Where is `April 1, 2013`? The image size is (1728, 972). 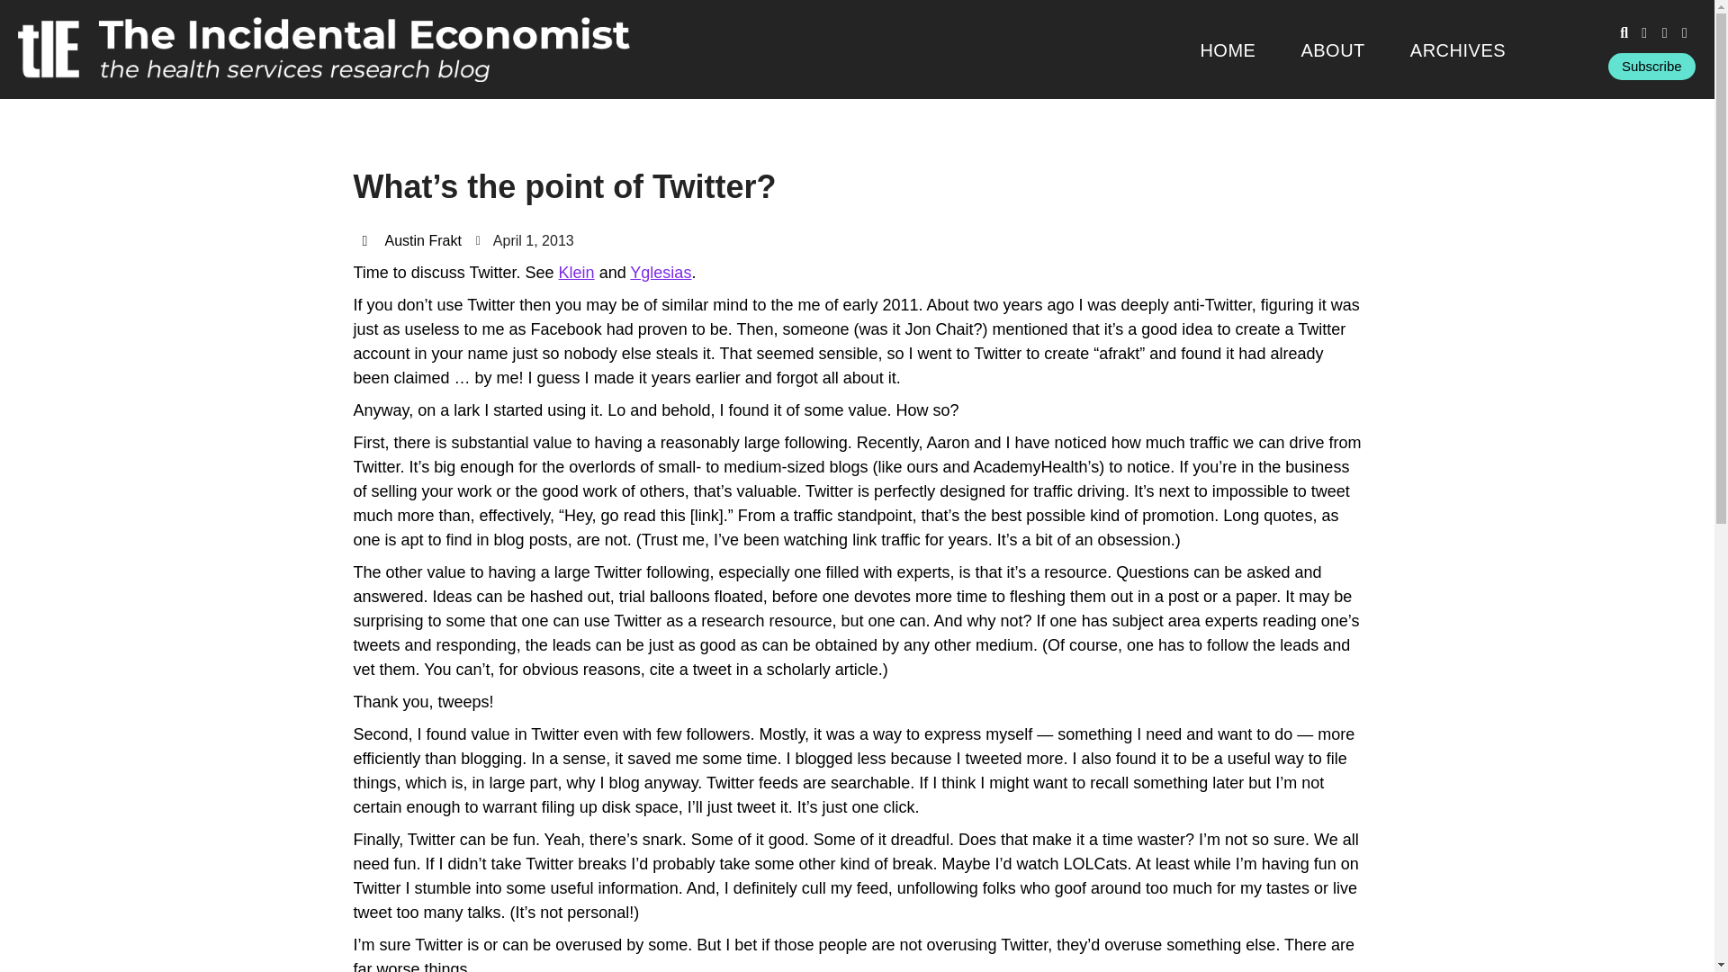
April 1, 2013 is located at coordinates (525, 240).